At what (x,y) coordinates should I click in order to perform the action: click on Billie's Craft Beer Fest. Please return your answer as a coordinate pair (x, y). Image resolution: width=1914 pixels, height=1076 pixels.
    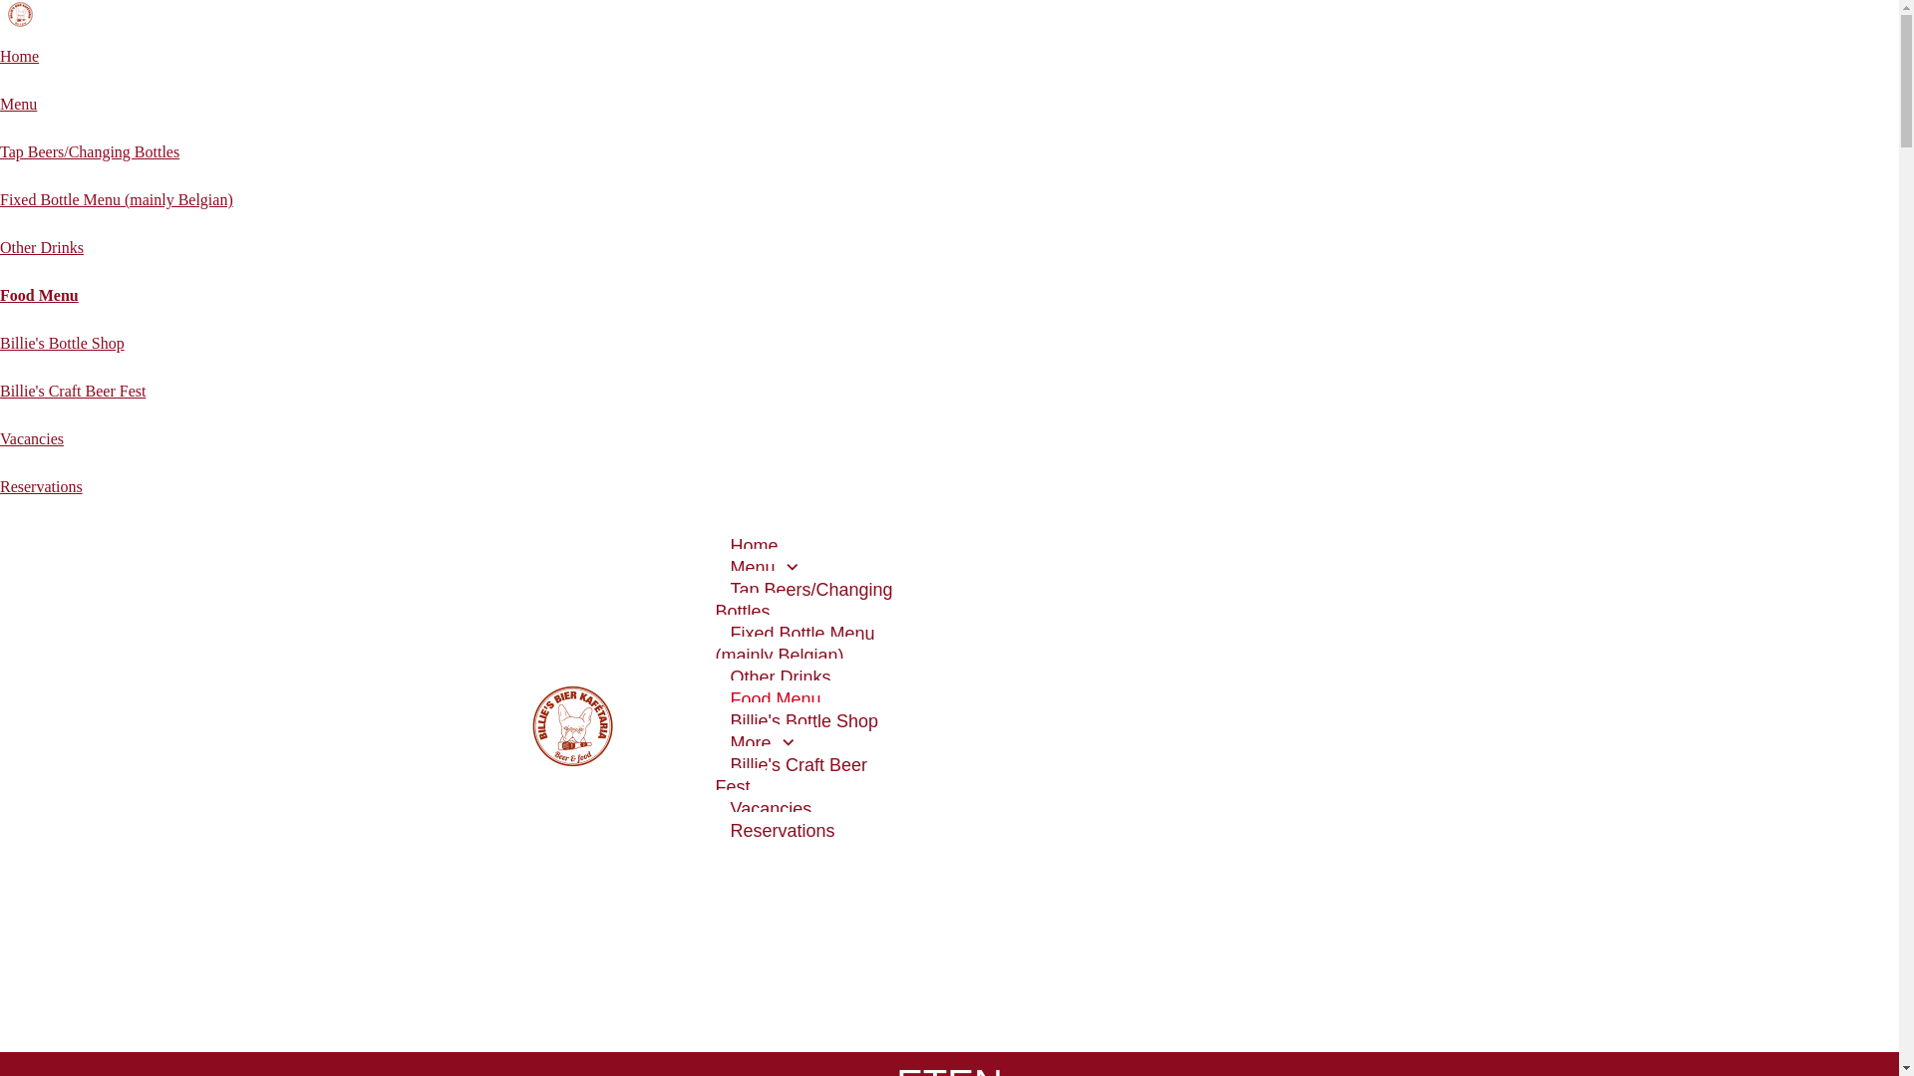
    Looking at the image, I should click on (73, 391).